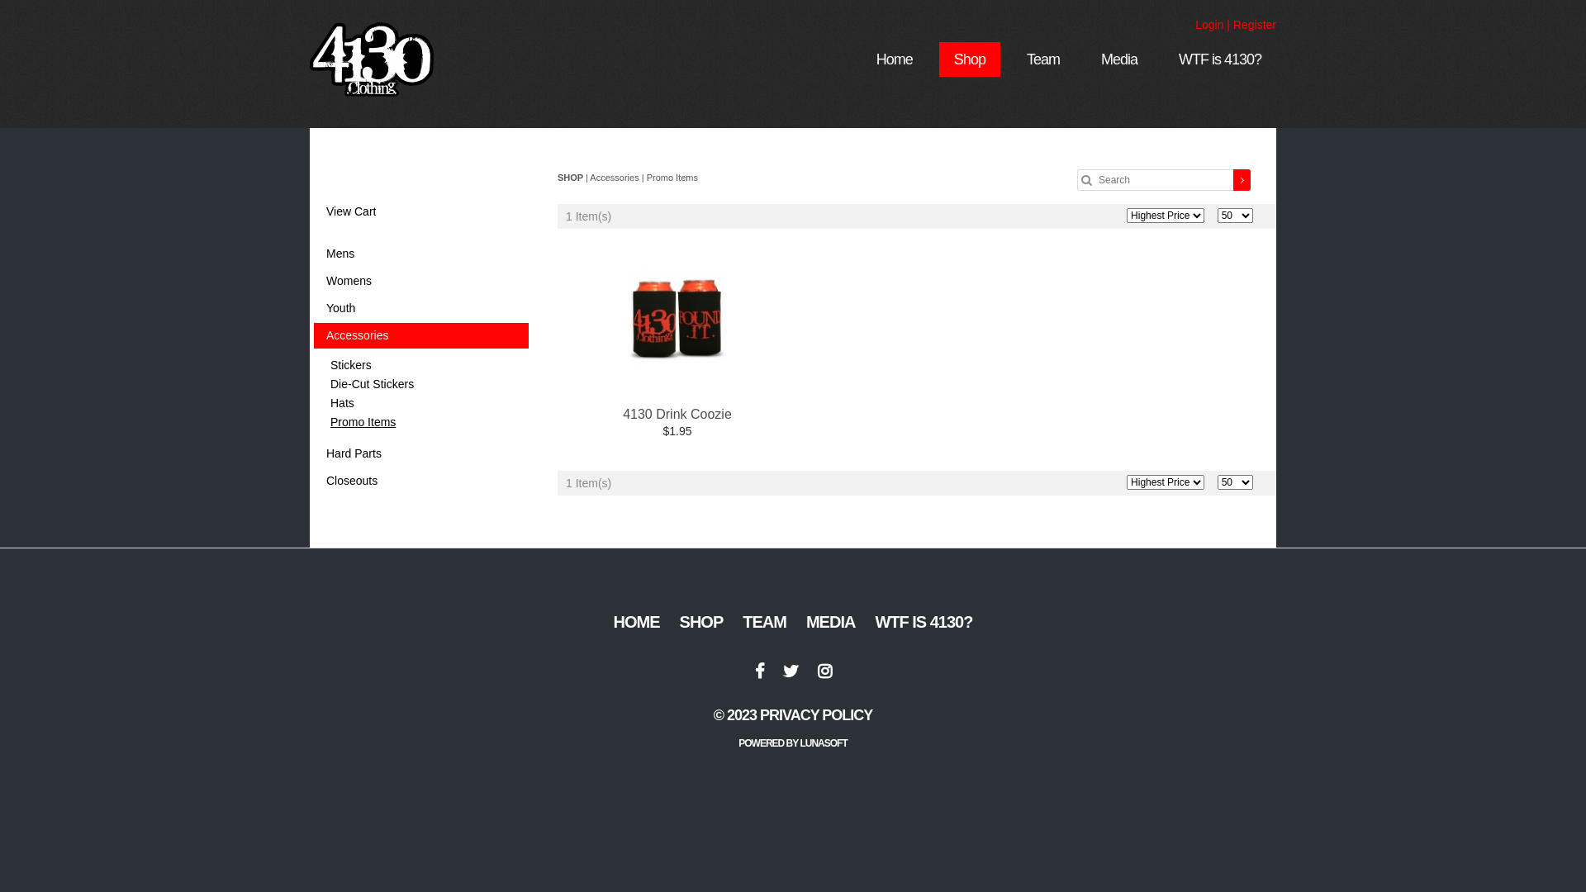 Image resolution: width=1586 pixels, height=892 pixels. What do you see at coordinates (1119, 59) in the screenshot?
I see `Media` at bounding box center [1119, 59].